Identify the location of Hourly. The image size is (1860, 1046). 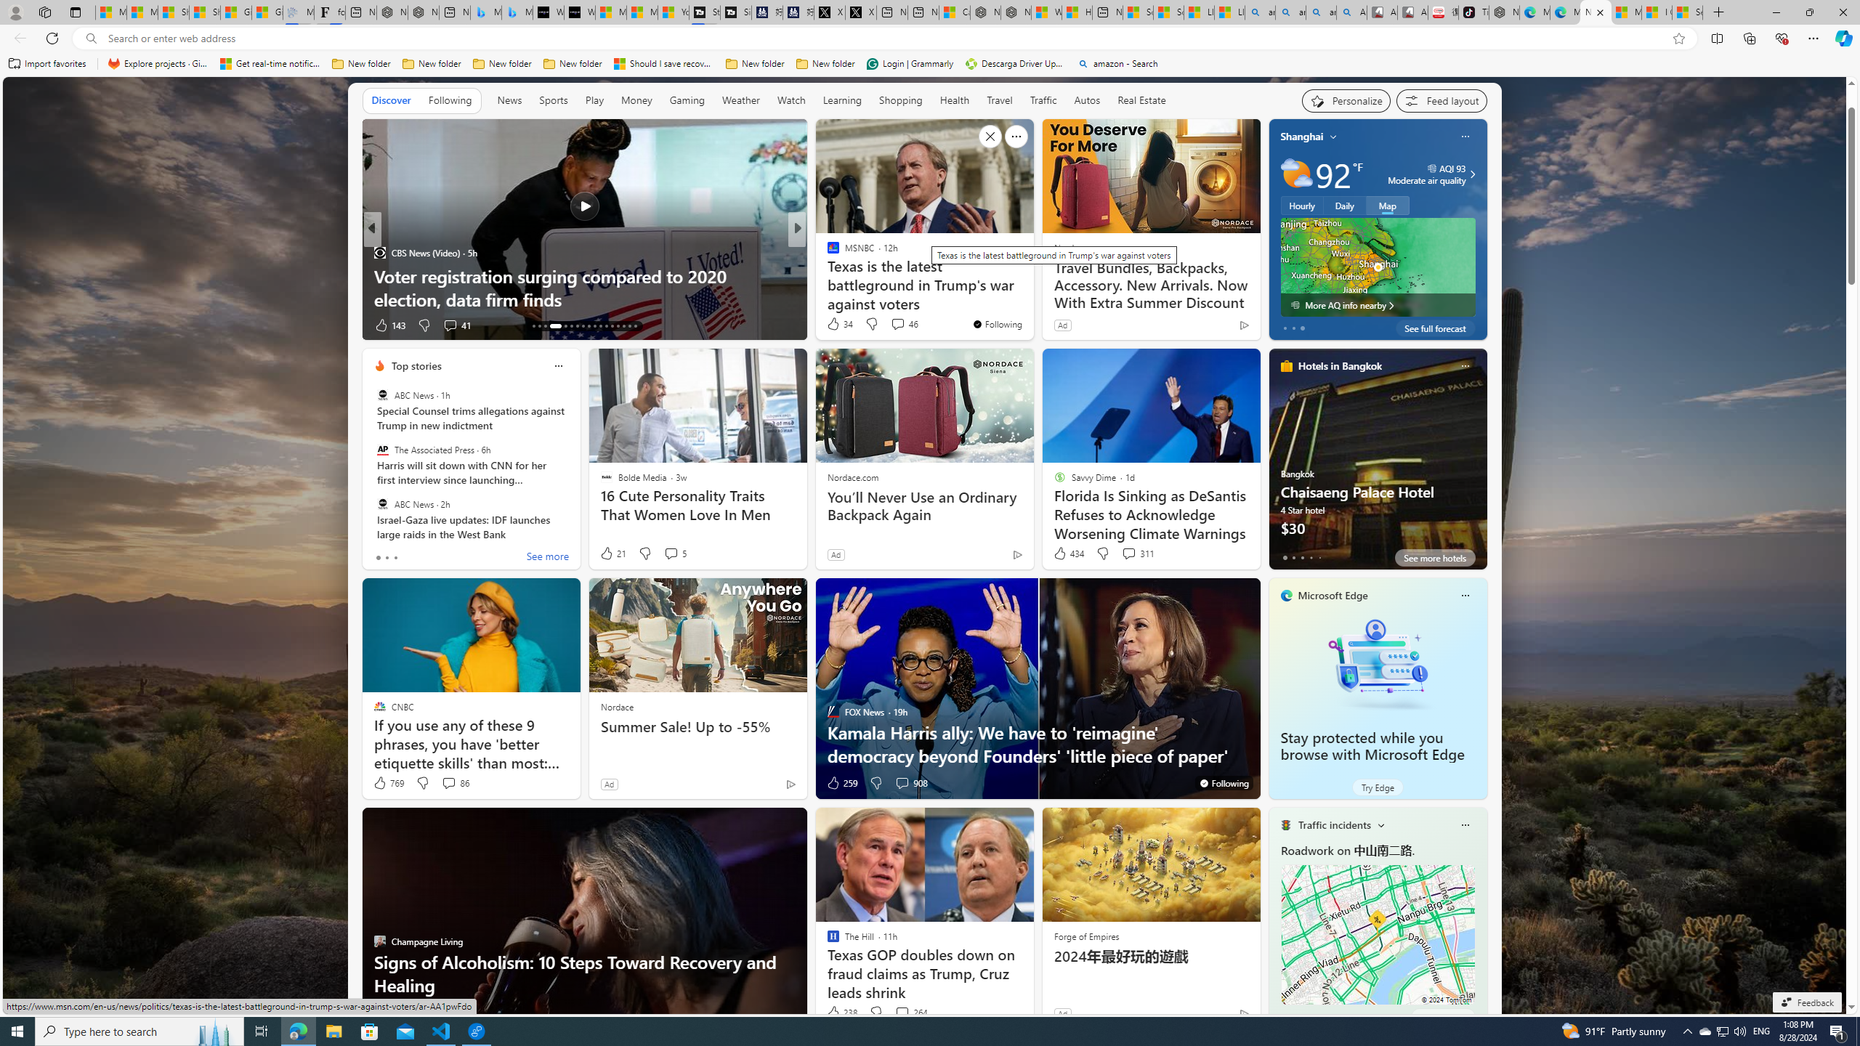
(1302, 206).